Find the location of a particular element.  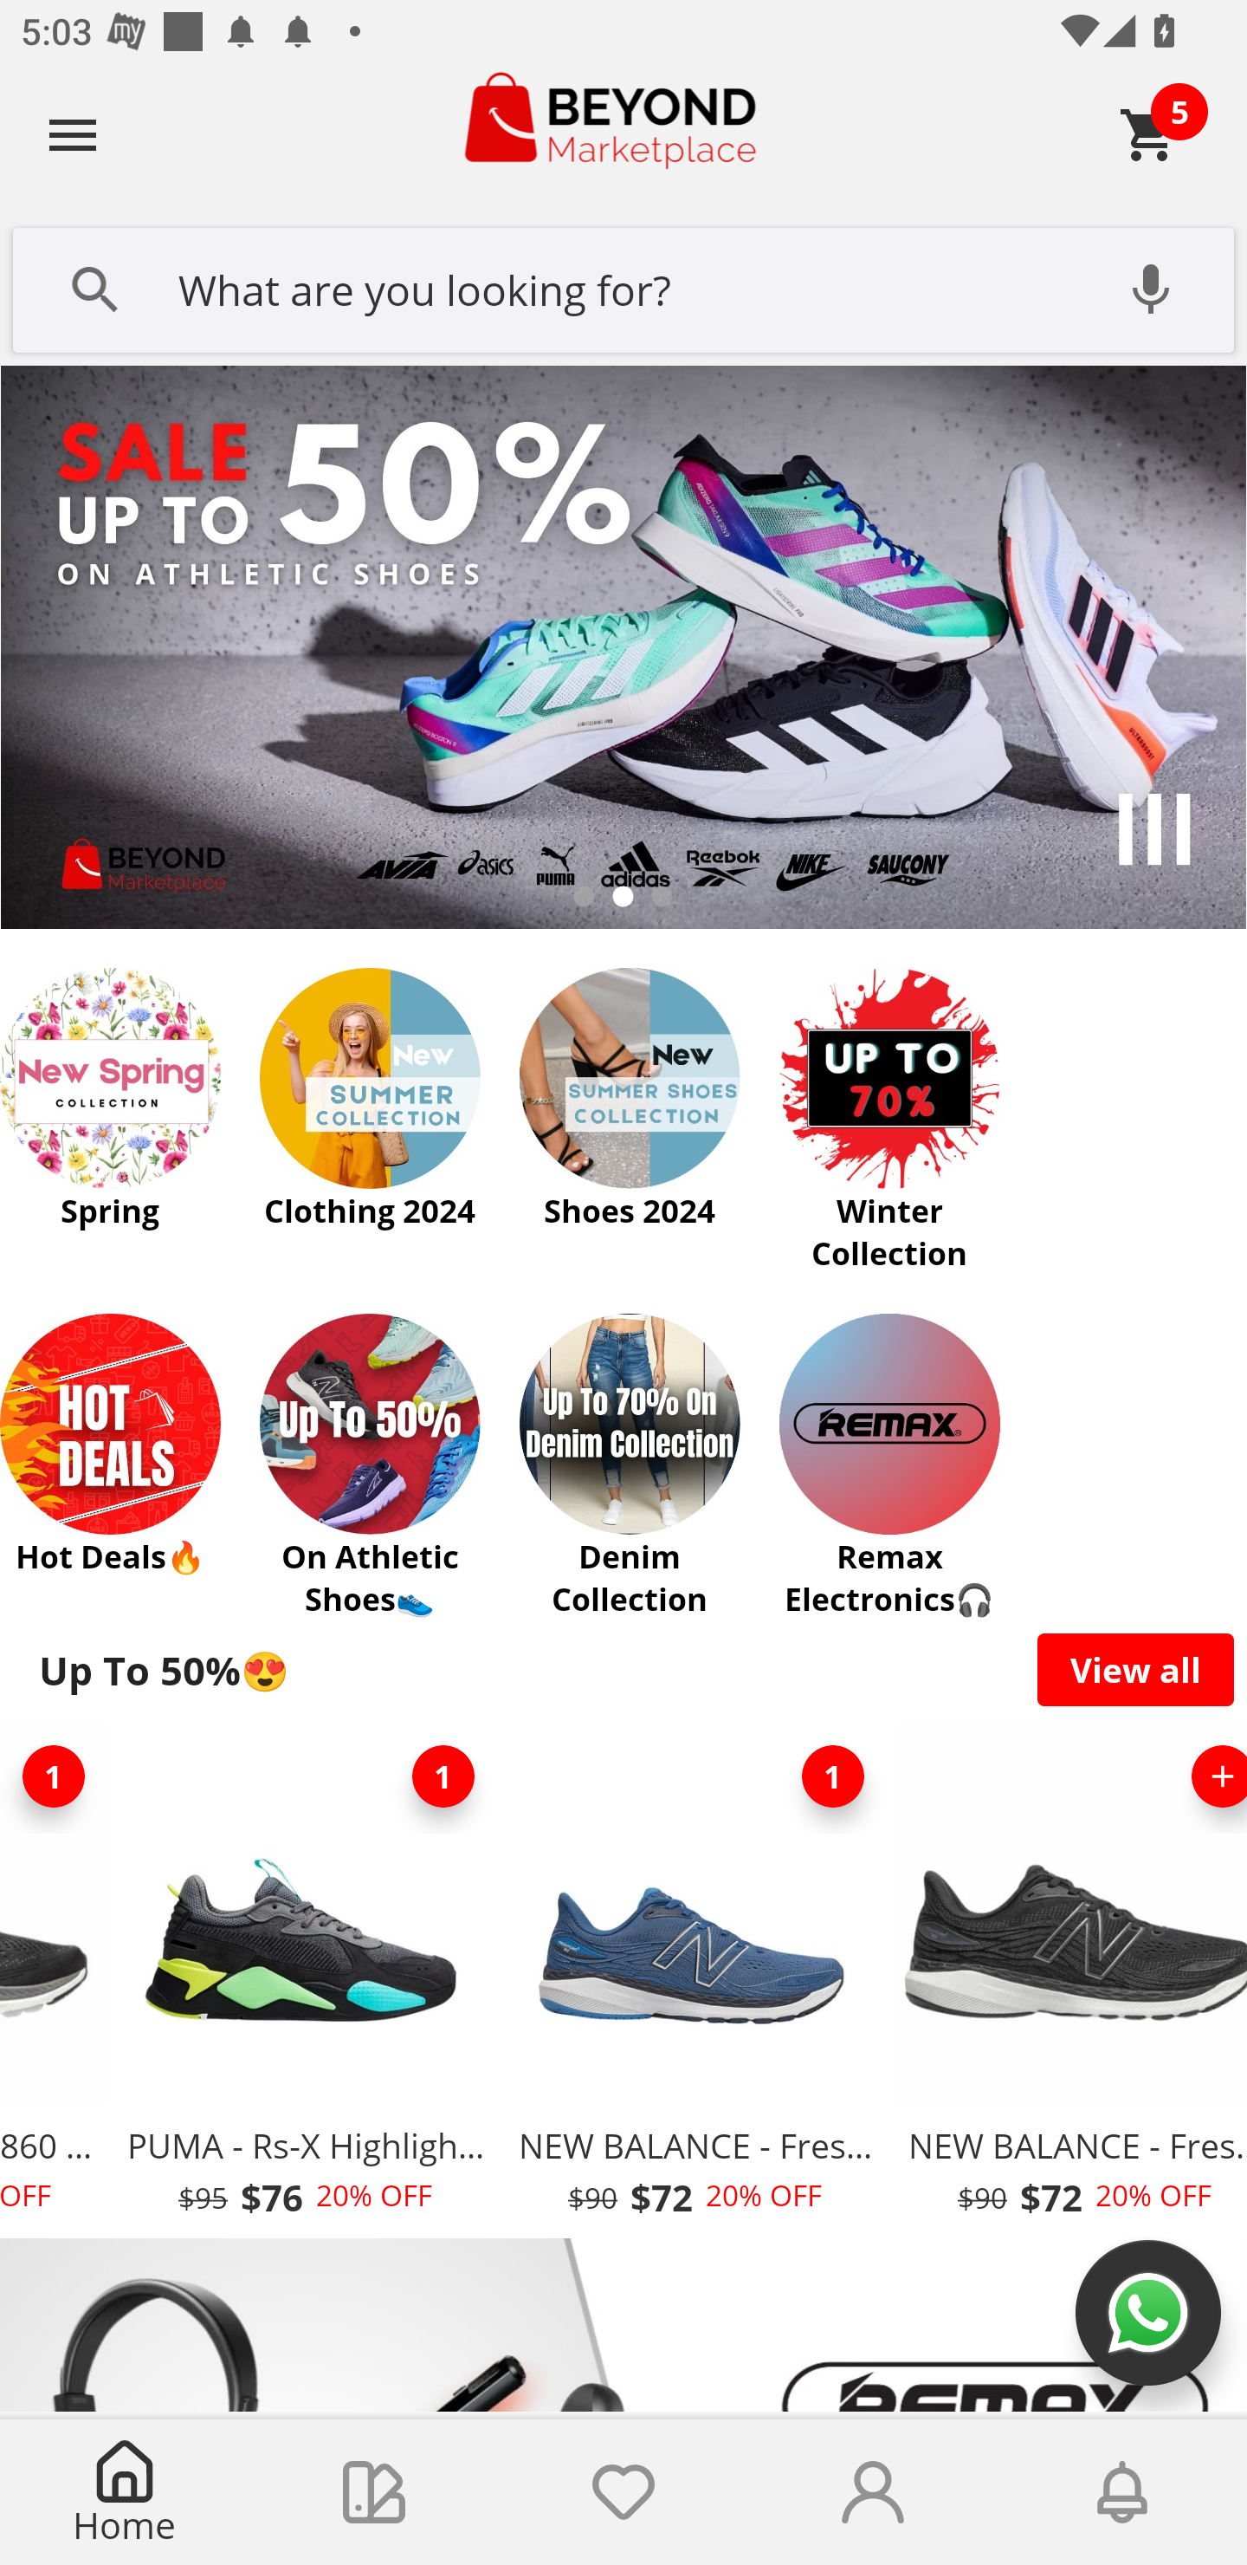

1 is located at coordinates (443, 1776).